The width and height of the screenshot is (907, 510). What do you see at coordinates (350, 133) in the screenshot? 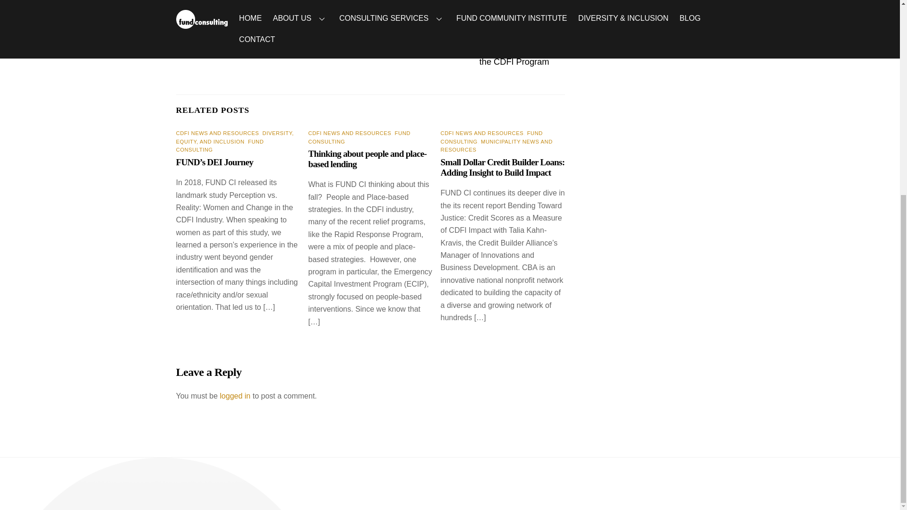
I see `CDFI NEWS AND RESOURCES` at bounding box center [350, 133].